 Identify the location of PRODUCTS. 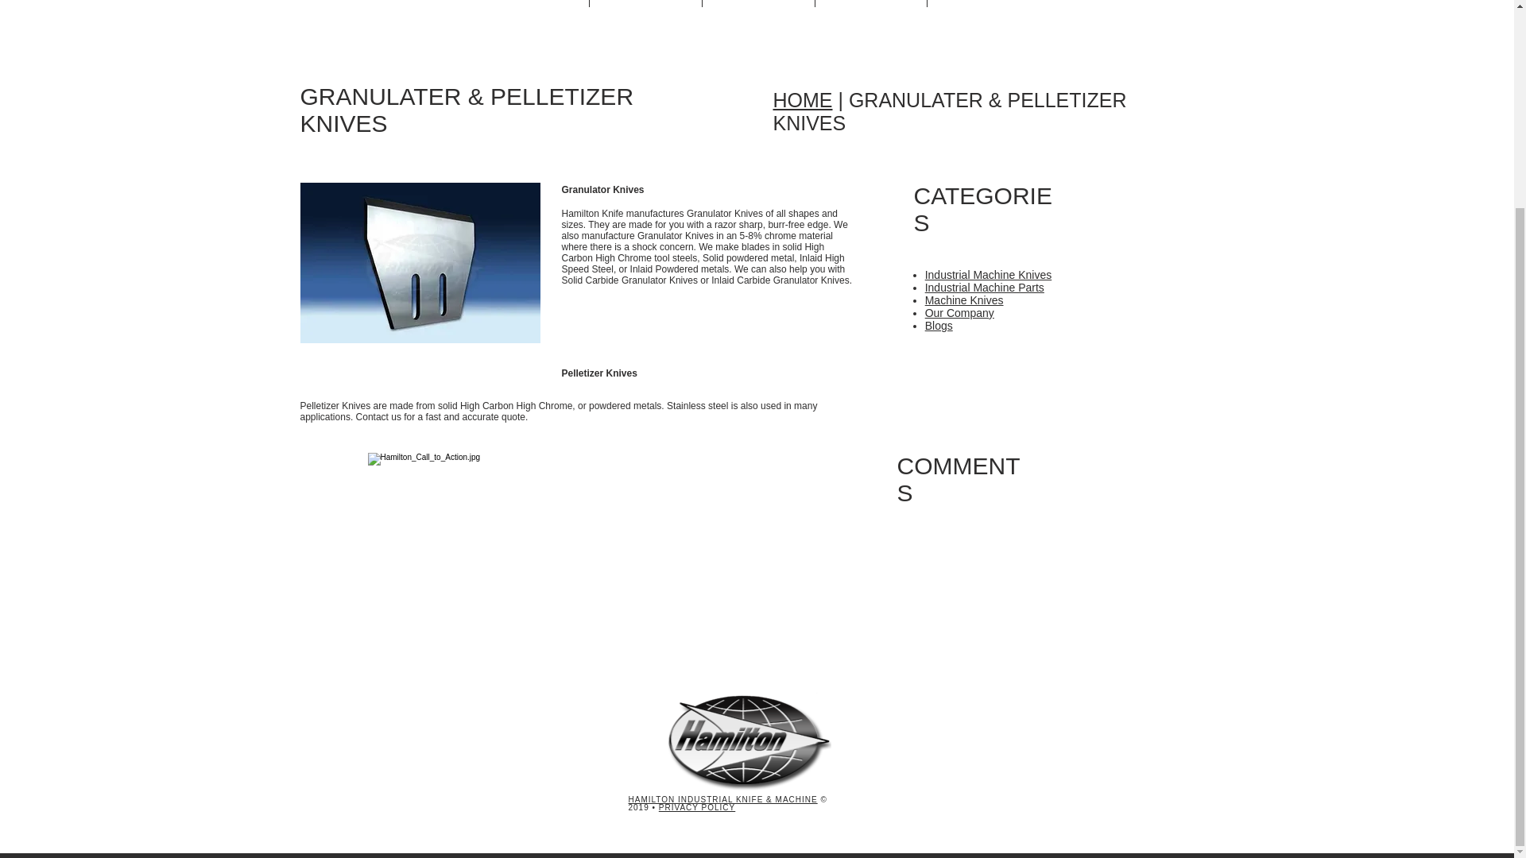
(758, 3).